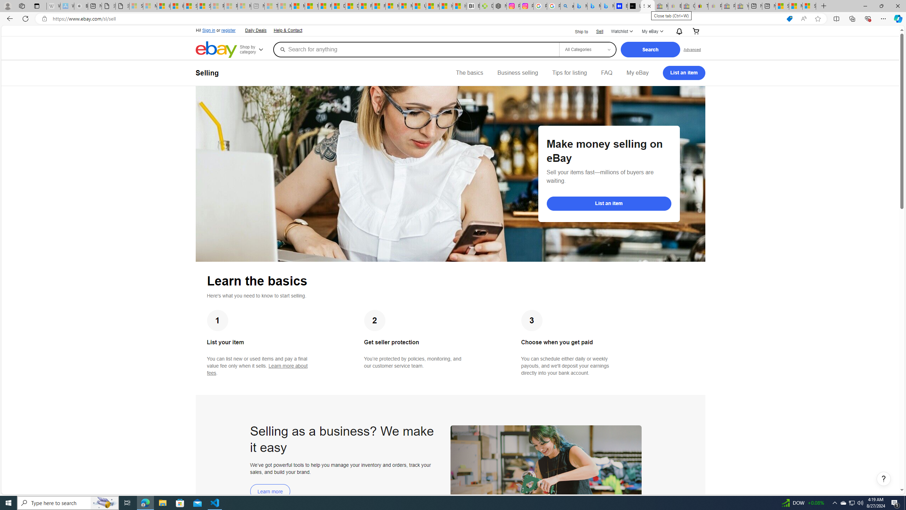 The height and width of the screenshot is (510, 906). I want to click on Sign in to your Microsoft account - Sleeping, so click(136, 6).